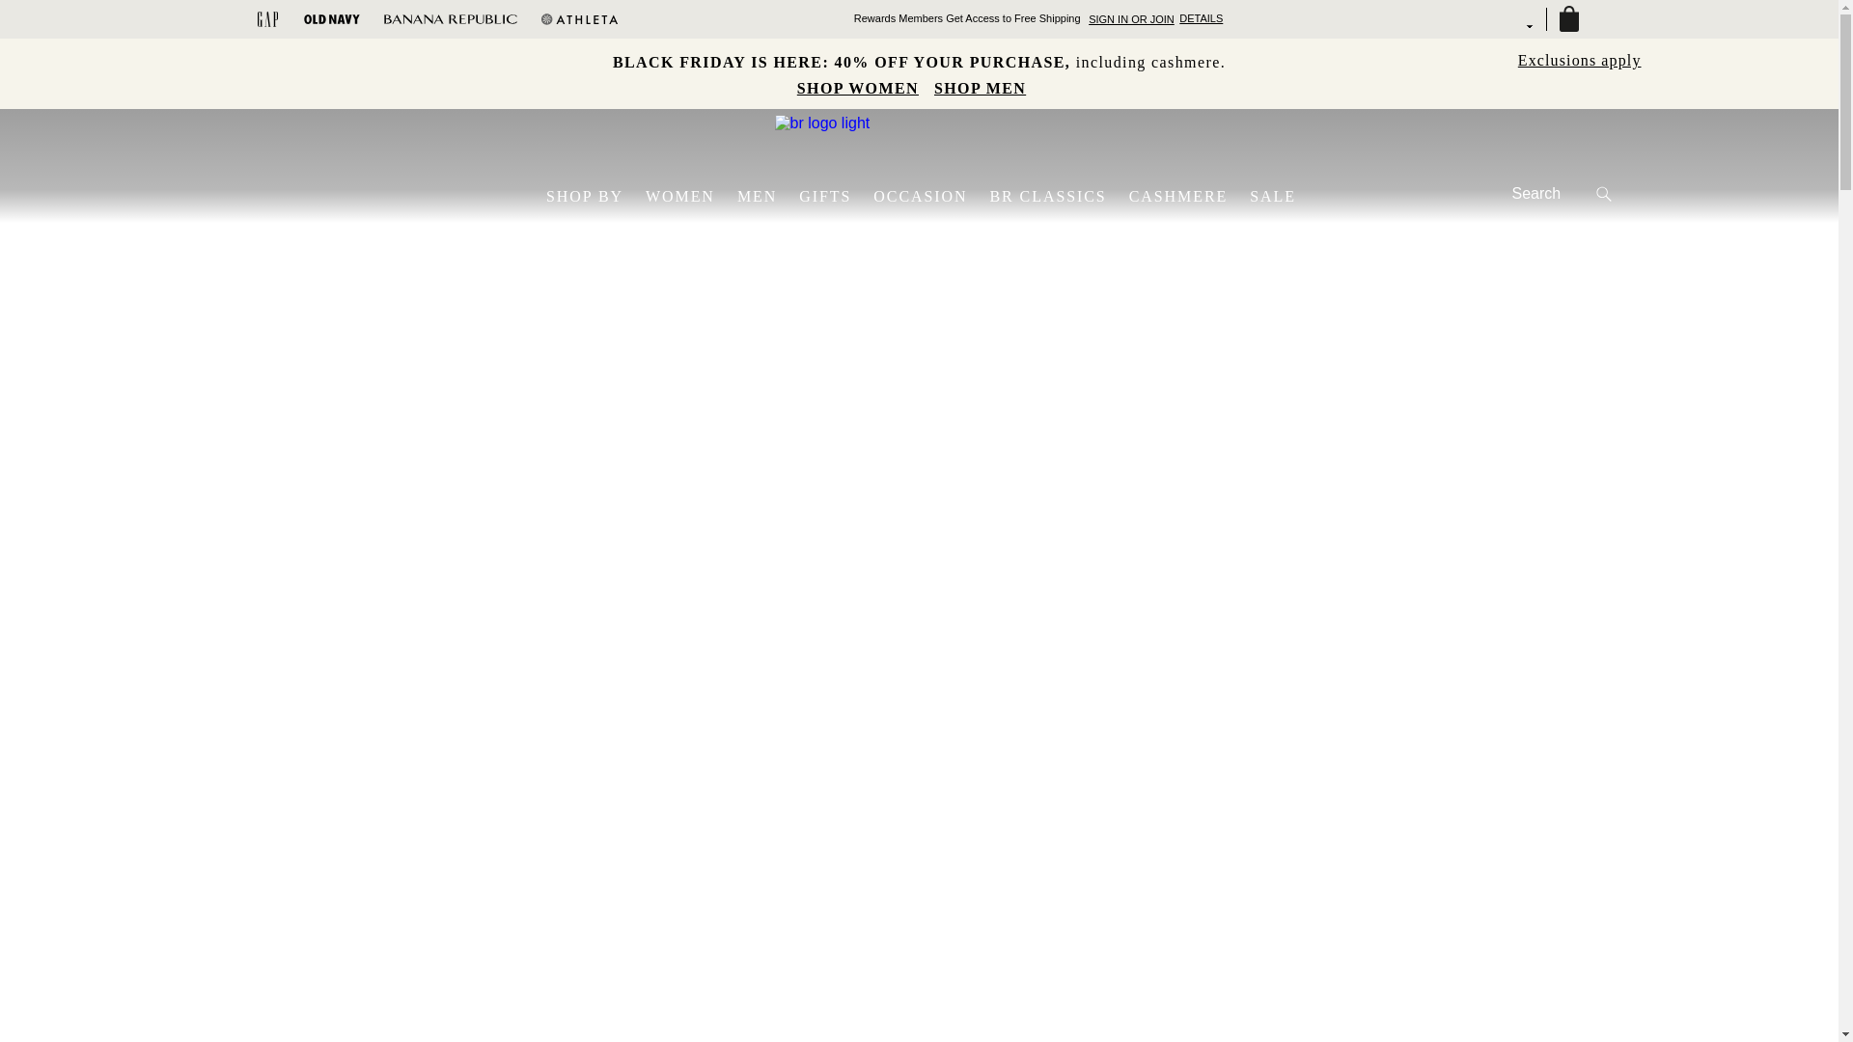 This screenshot has width=1853, height=1042. What do you see at coordinates (1273, 197) in the screenshot?
I see `SALE` at bounding box center [1273, 197].